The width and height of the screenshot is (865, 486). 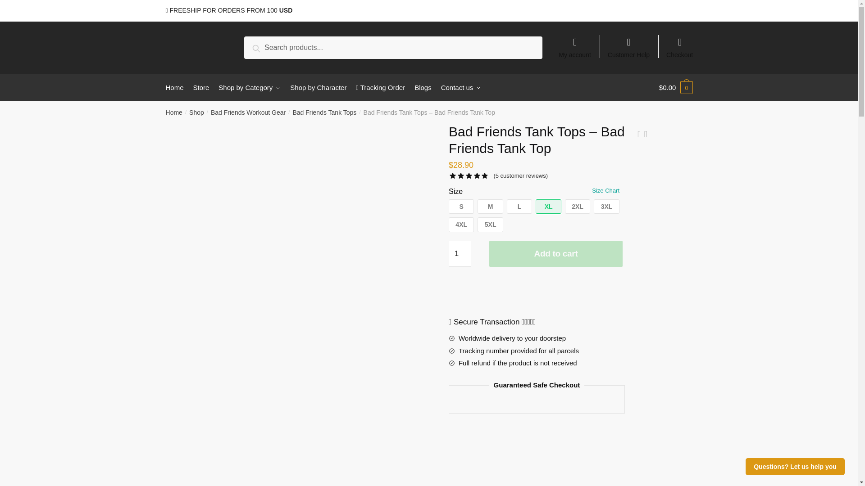 I want to click on Search, so click(x=266, y=47).